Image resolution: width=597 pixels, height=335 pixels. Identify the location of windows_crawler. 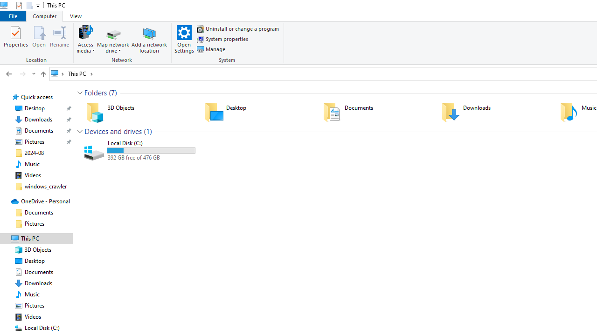
(46, 186).